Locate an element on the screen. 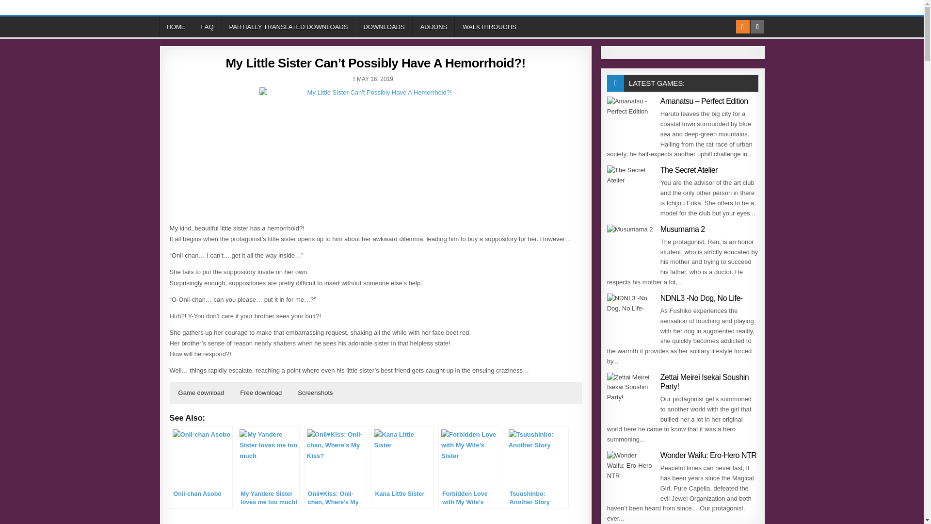 This screenshot has width=931, height=524. Kana Little Sister is located at coordinates (402, 468).